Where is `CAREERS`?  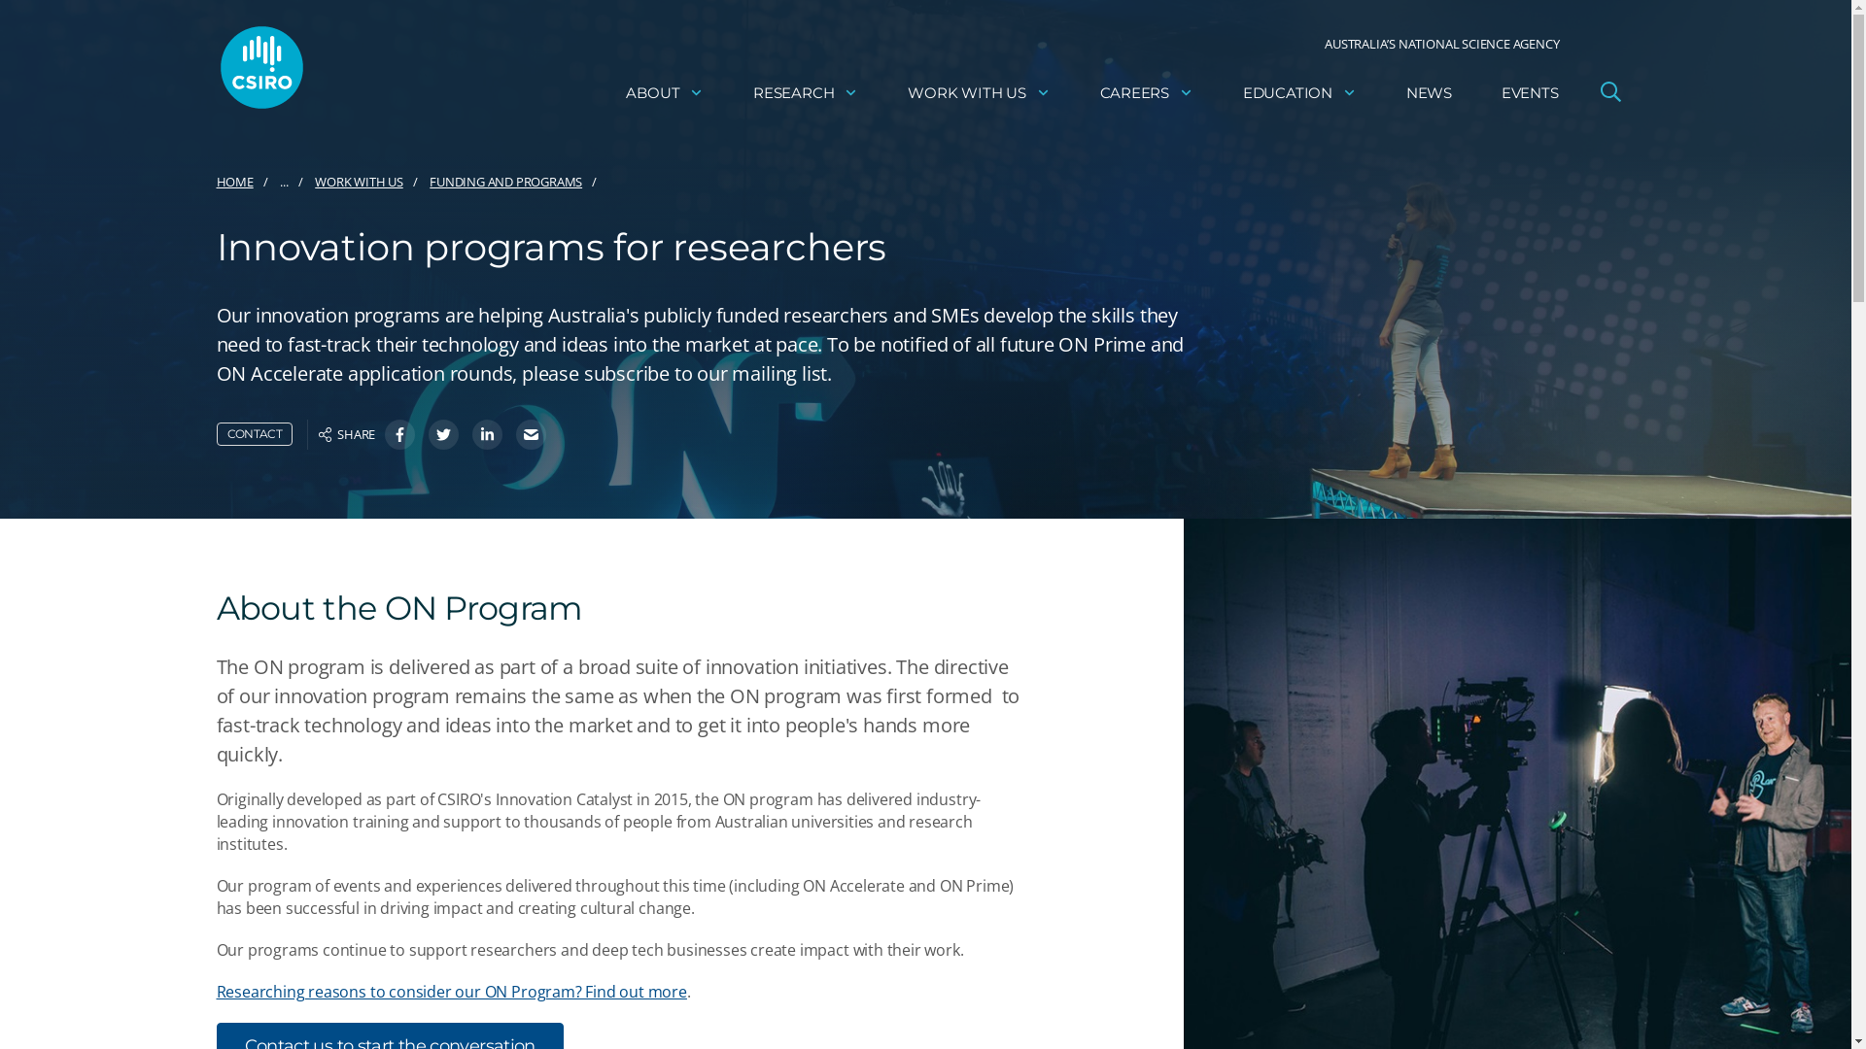
CAREERS is located at coordinates (1147, 93).